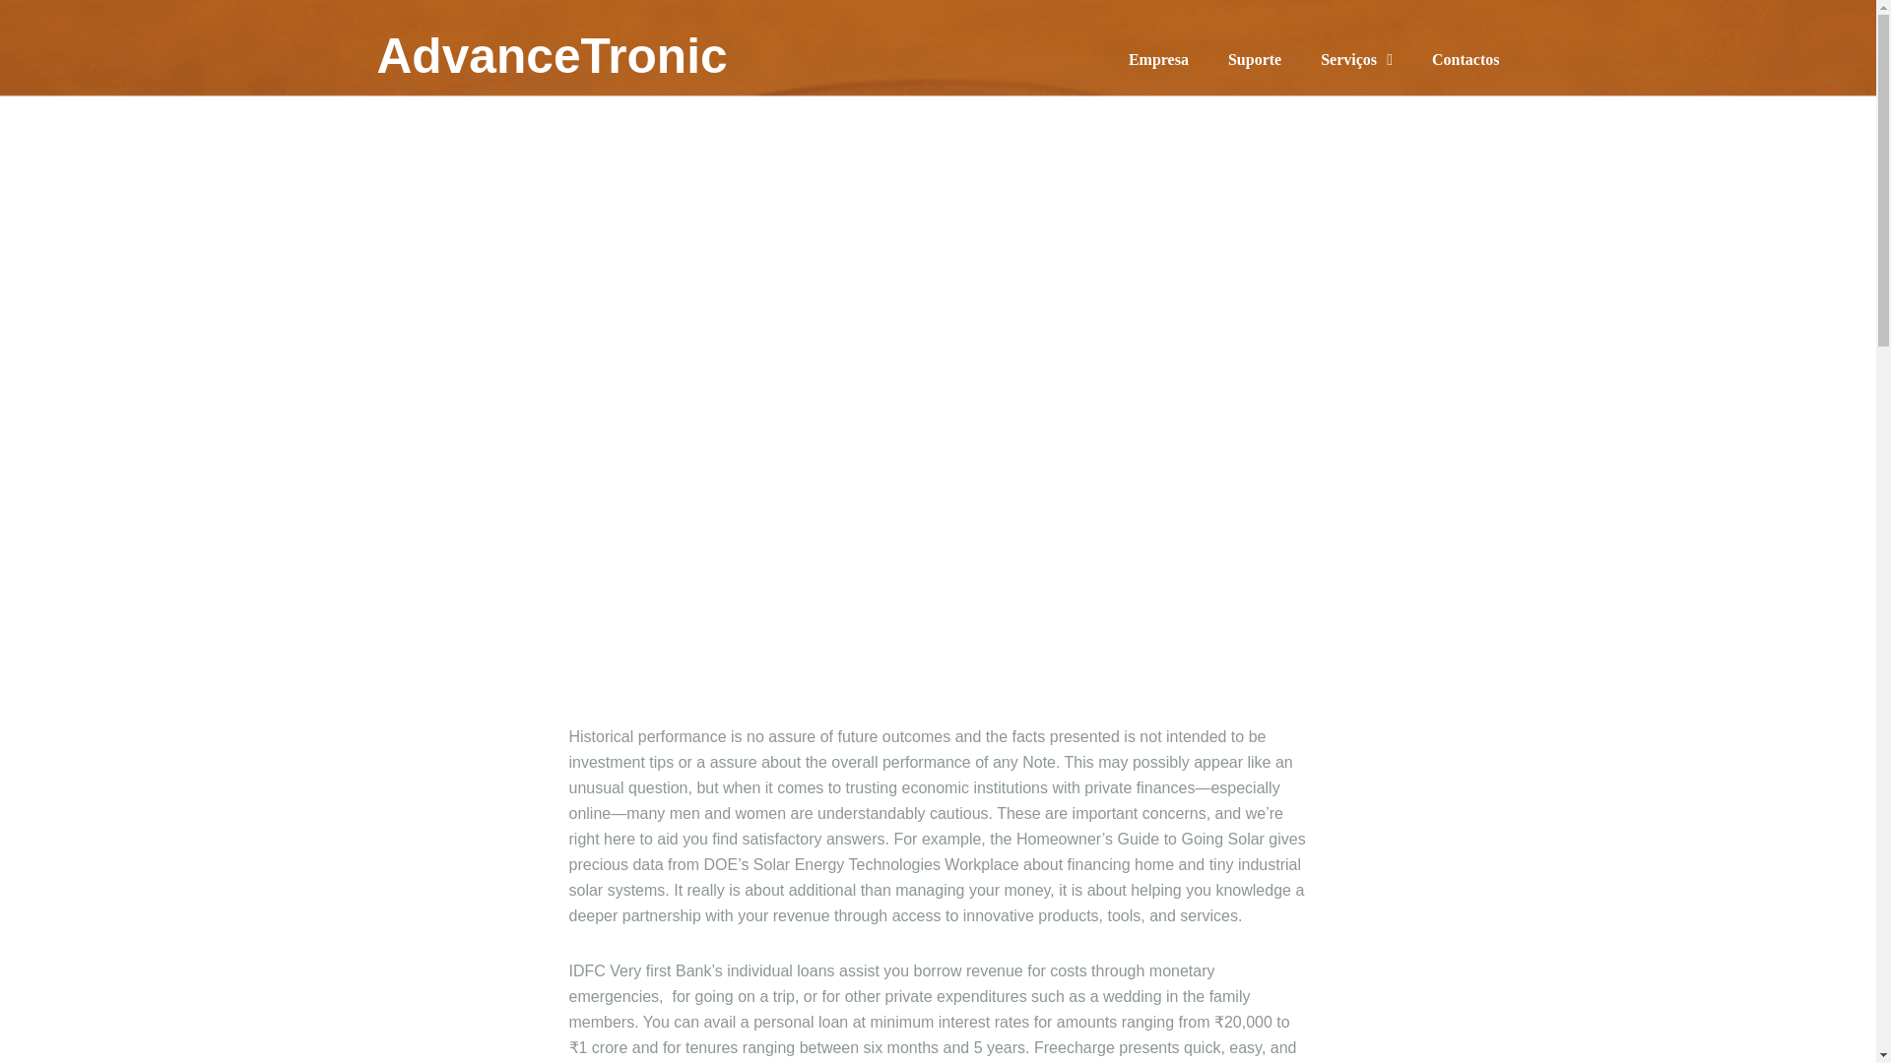 This screenshot has height=1063, width=1891. Describe the element at coordinates (1255, 59) in the screenshot. I see `Suporte` at that location.